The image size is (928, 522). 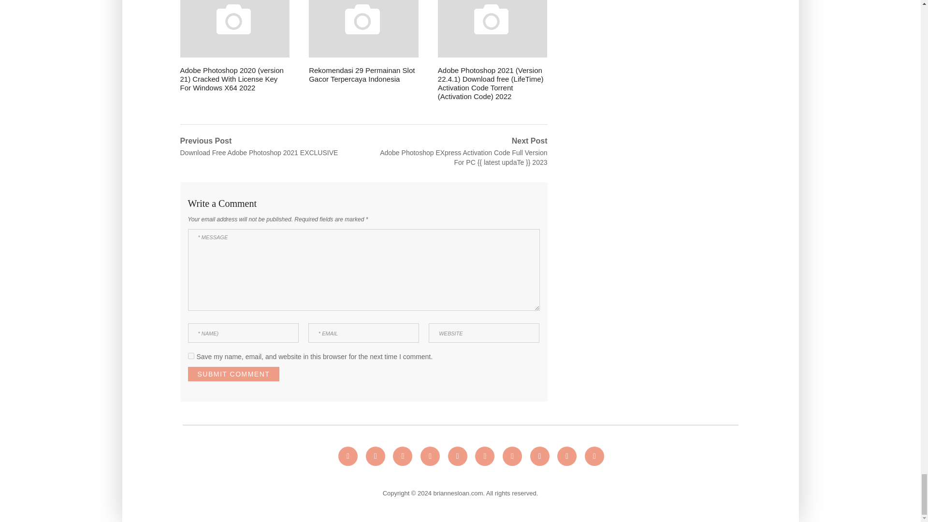 I want to click on Rekomendasi 29 Permainan Slot Gacor Terpercaya Indonesia, so click(x=363, y=42).